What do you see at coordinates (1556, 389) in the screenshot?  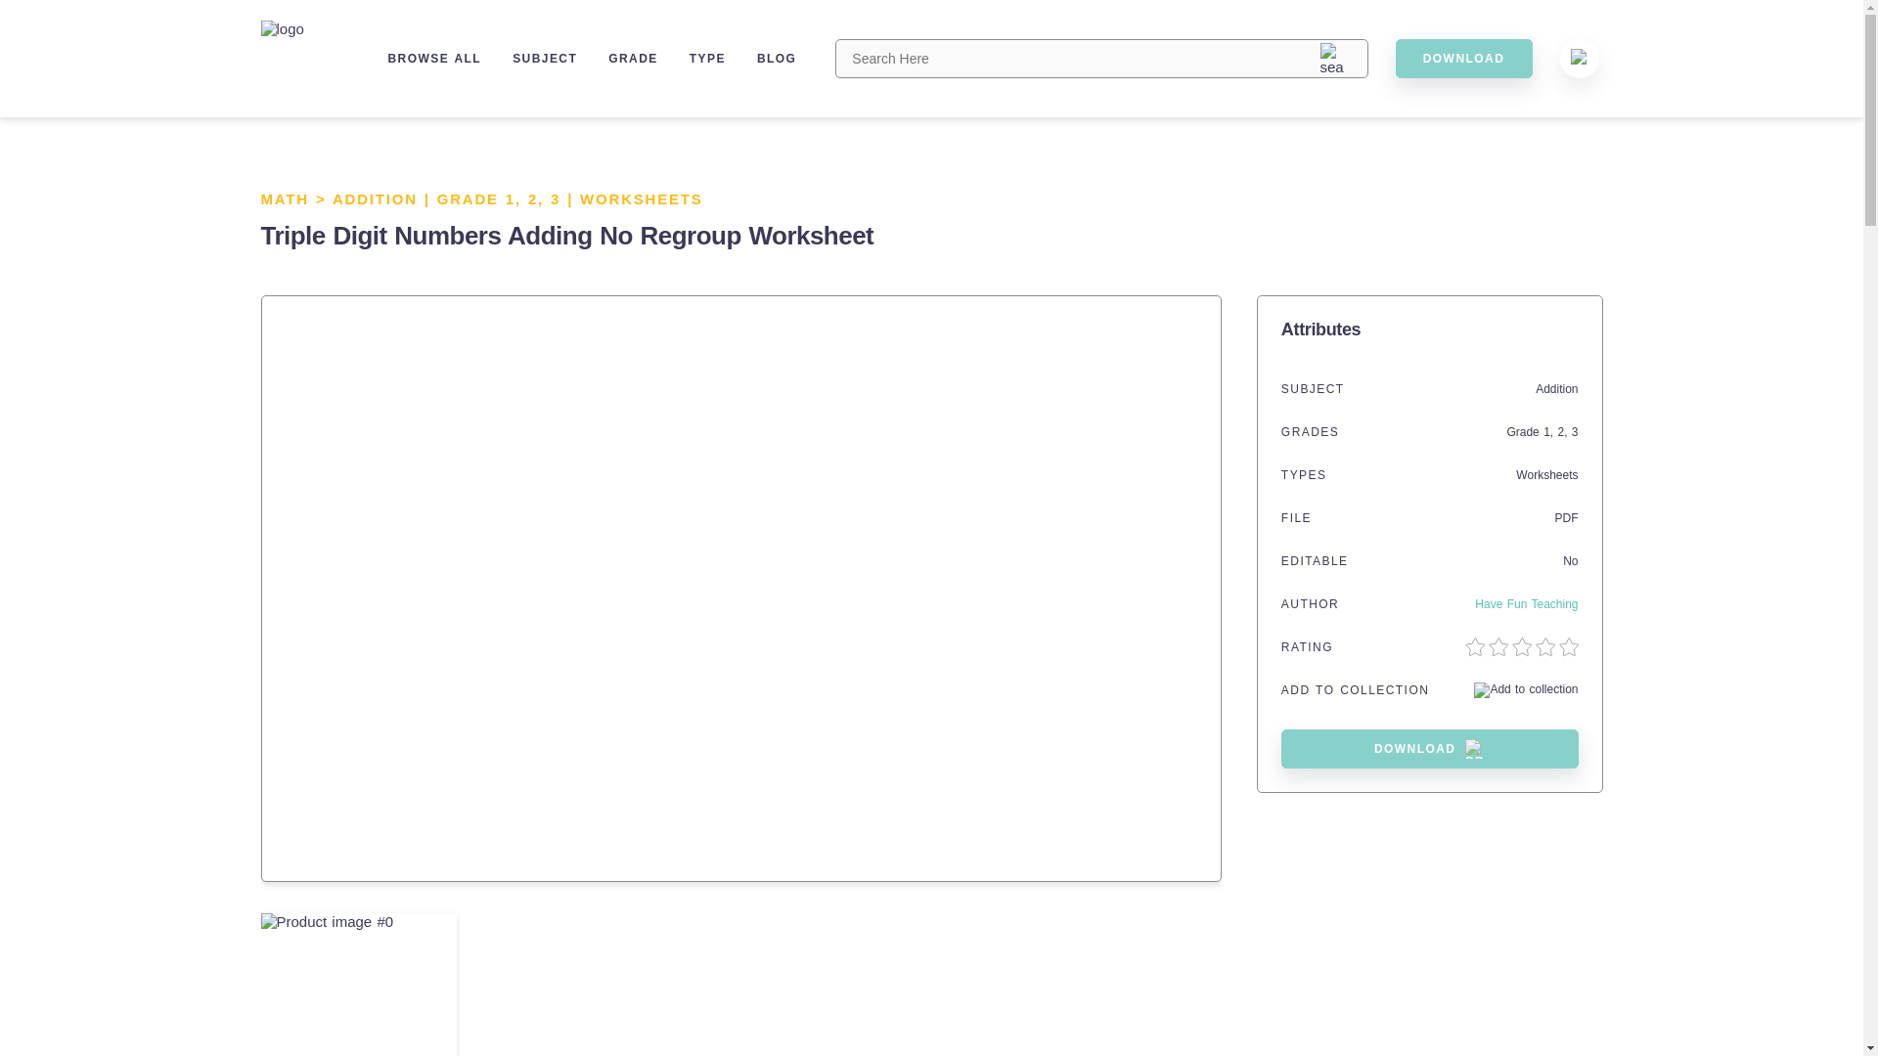 I see `Addition` at bounding box center [1556, 389].